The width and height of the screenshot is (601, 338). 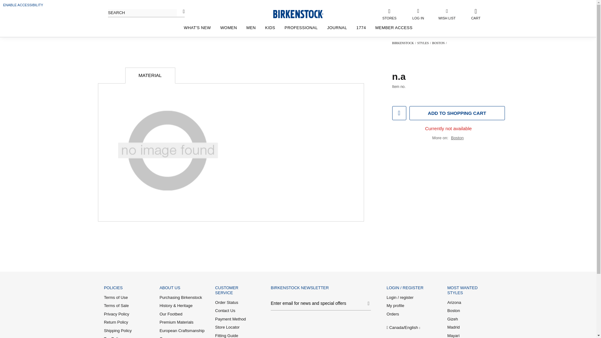 I want to click on ENABLE ACCESSIBILITY, so click(x=23, y=5).